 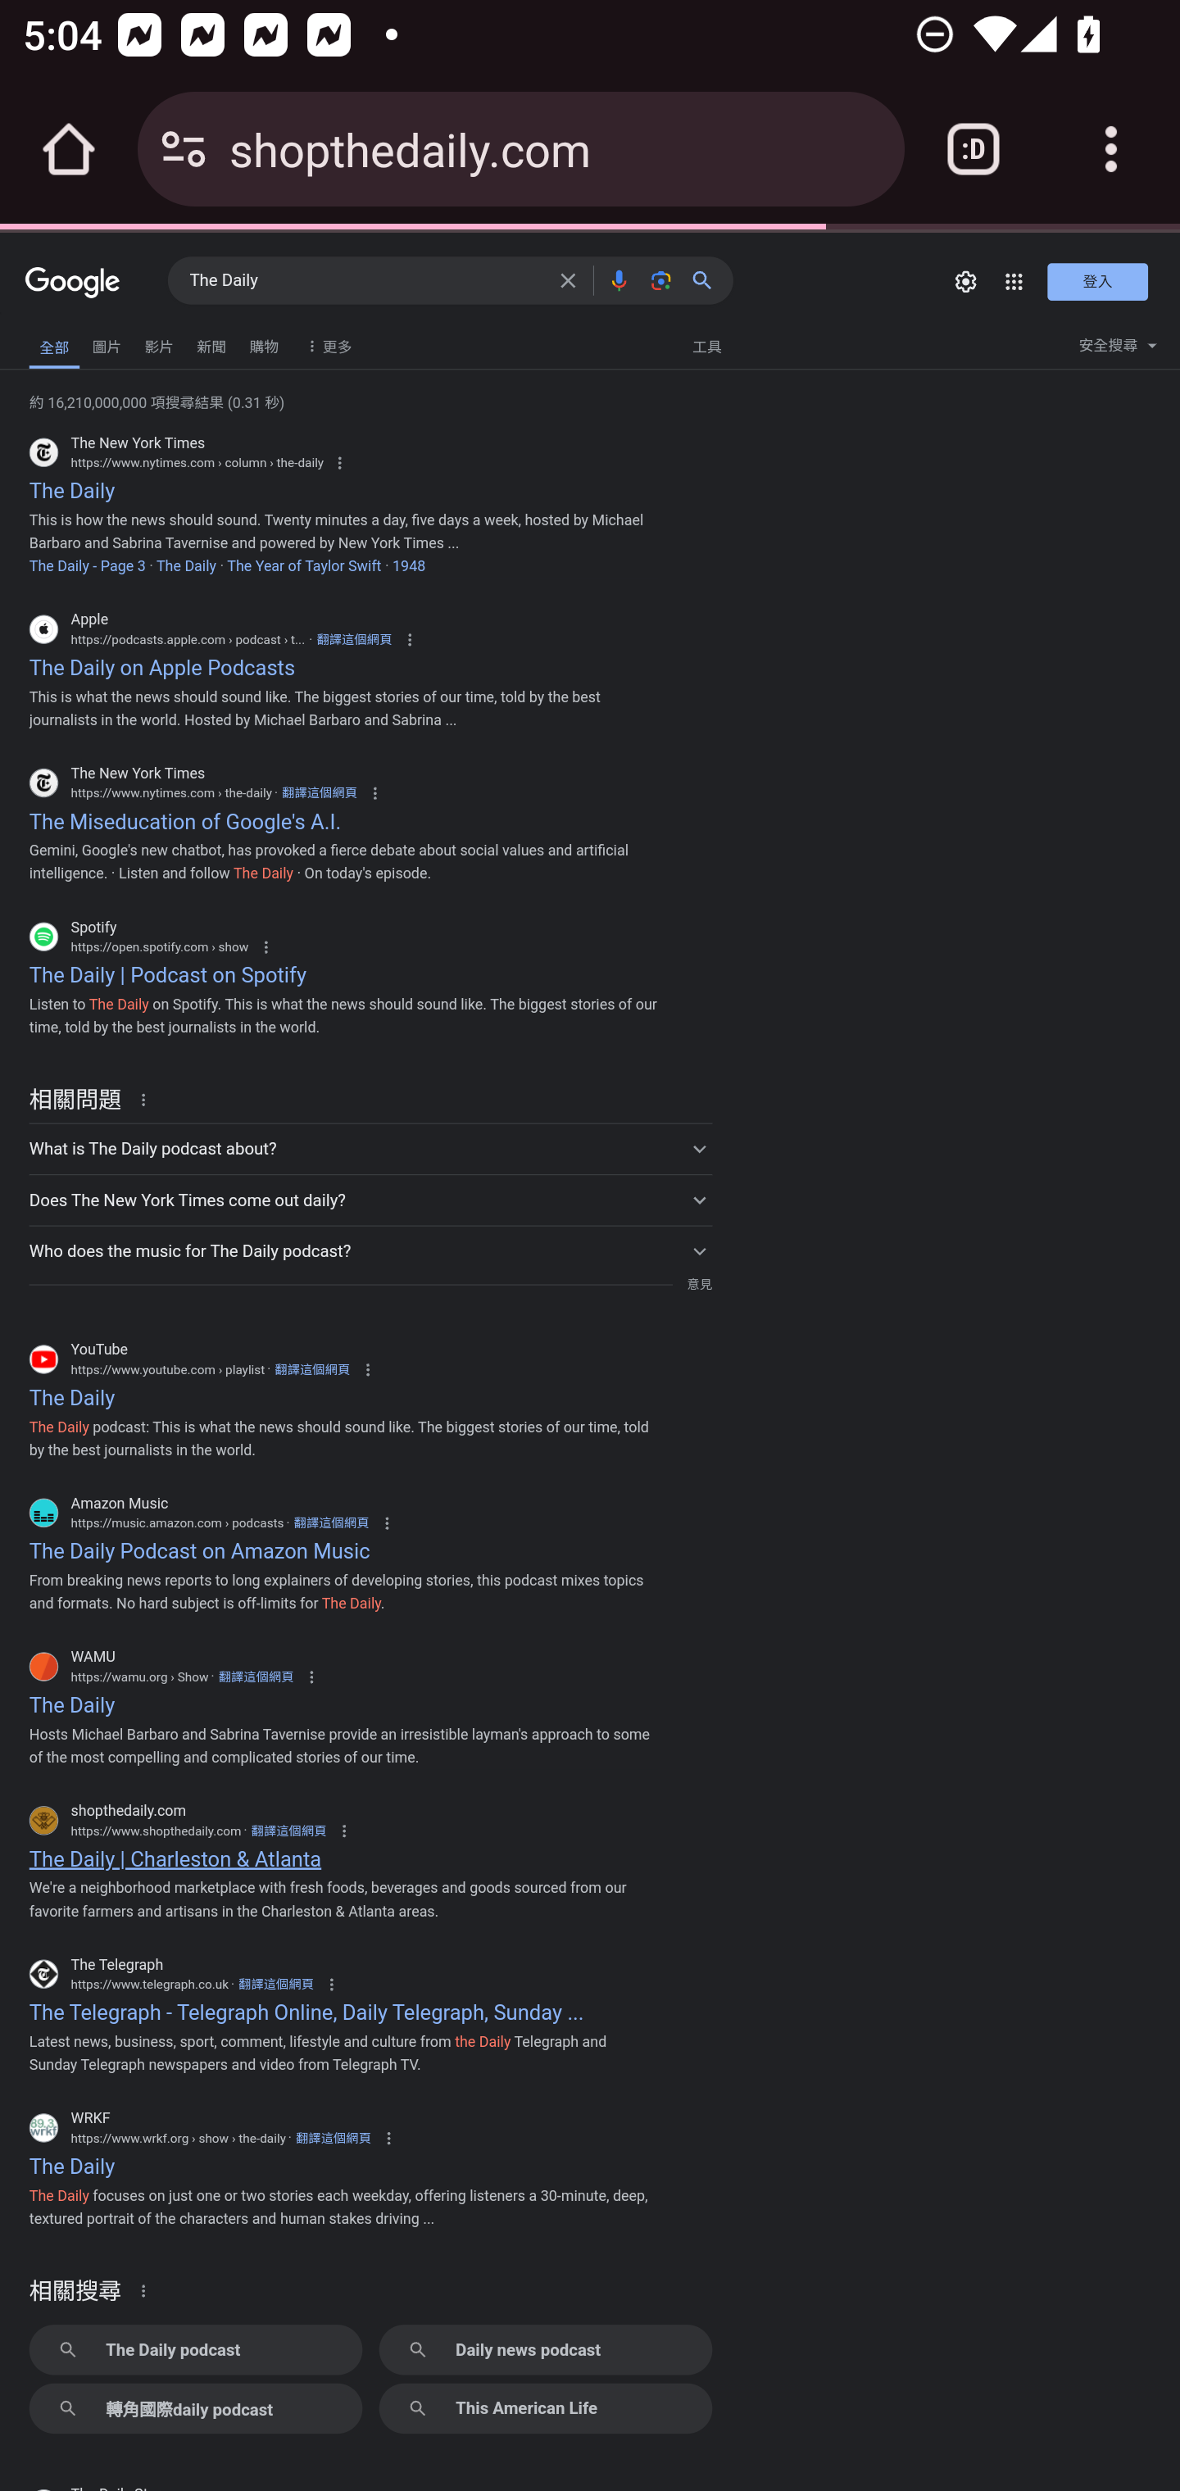 What do you see at coordinates (555, 147) in the screenshot?
I see `shopthedaily.com` at bounding box center [555, 147].